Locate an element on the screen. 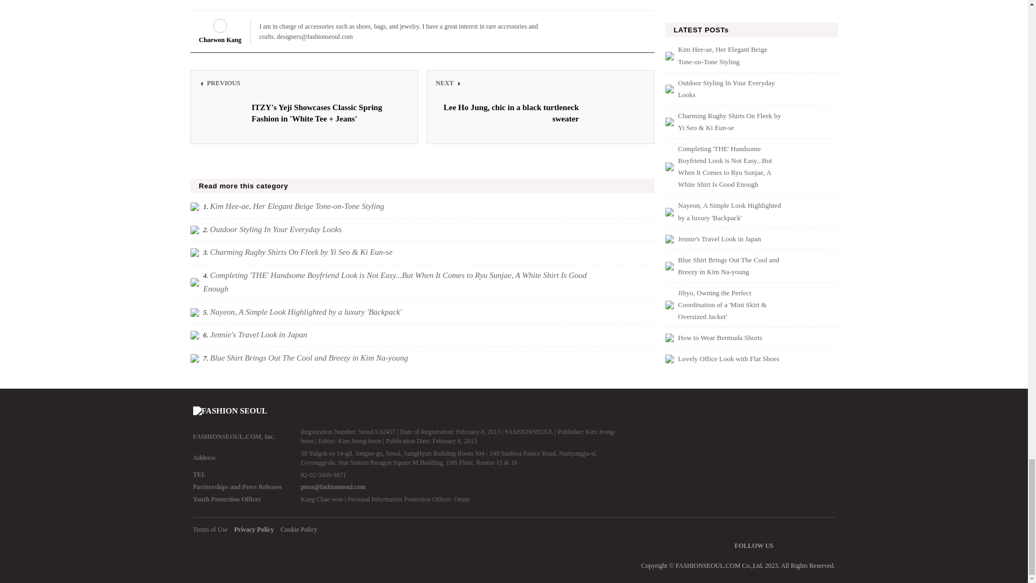 This screenshot has height=583, width=1036. 7. Blue Shirt Brings Out The Cool and Breezy in Kim Na-young is located at coordinates (826, 546).